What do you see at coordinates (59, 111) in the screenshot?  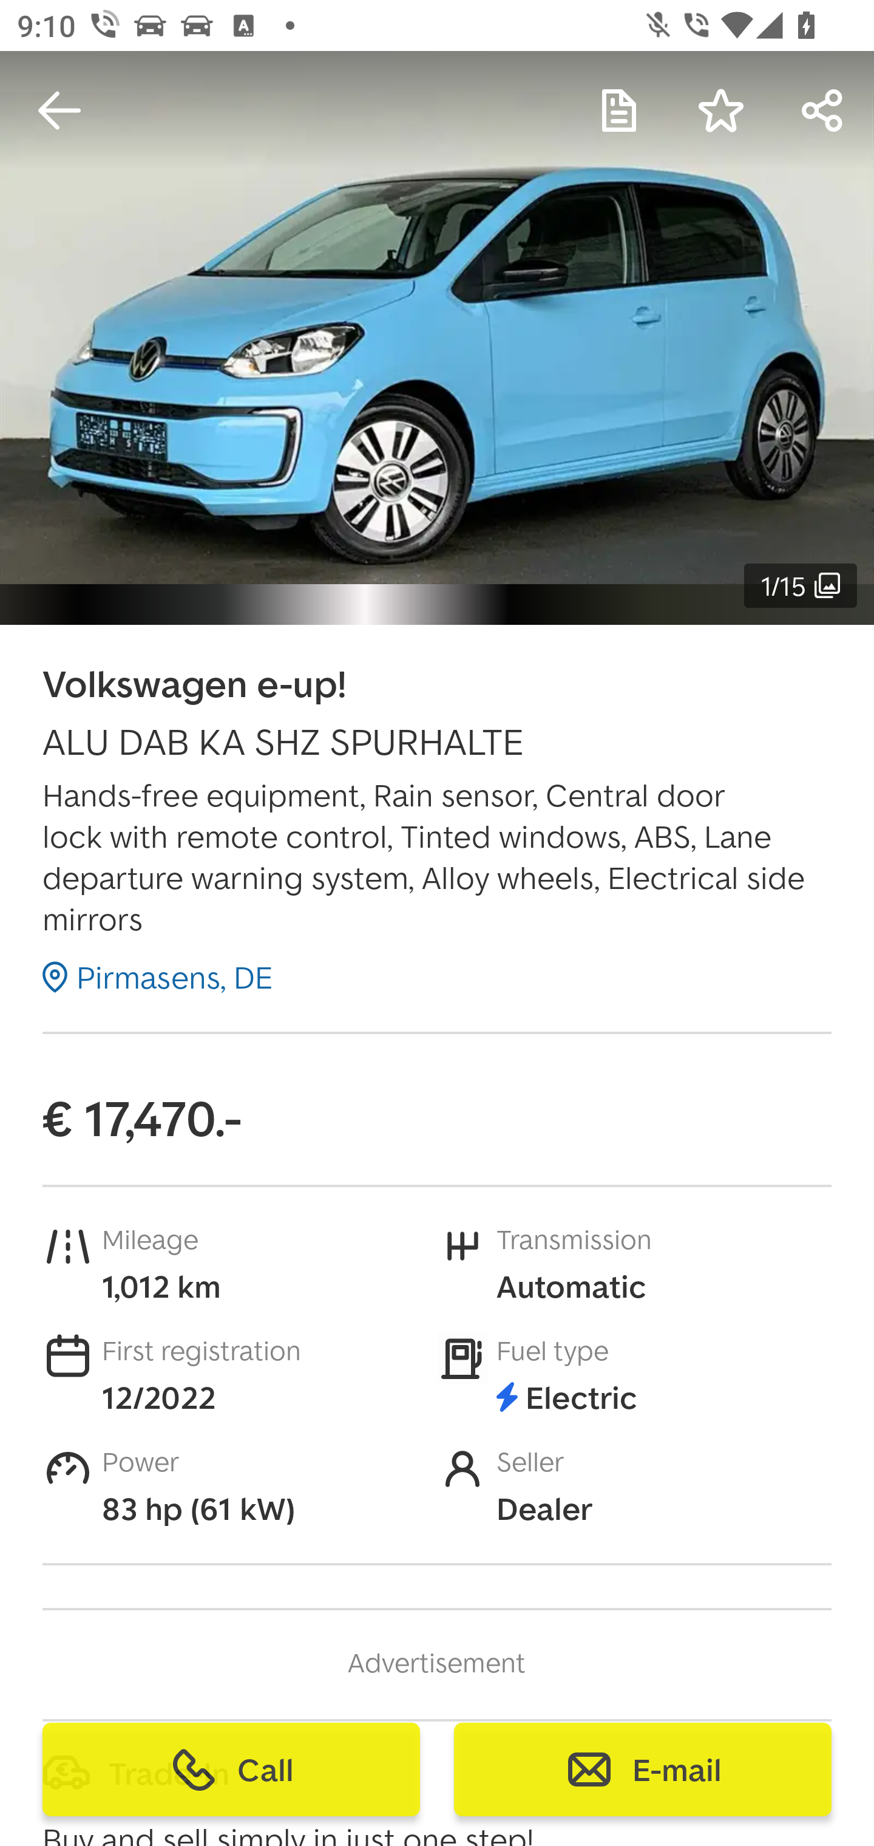 I see `Navigate up` at bounding box center [59, 111].